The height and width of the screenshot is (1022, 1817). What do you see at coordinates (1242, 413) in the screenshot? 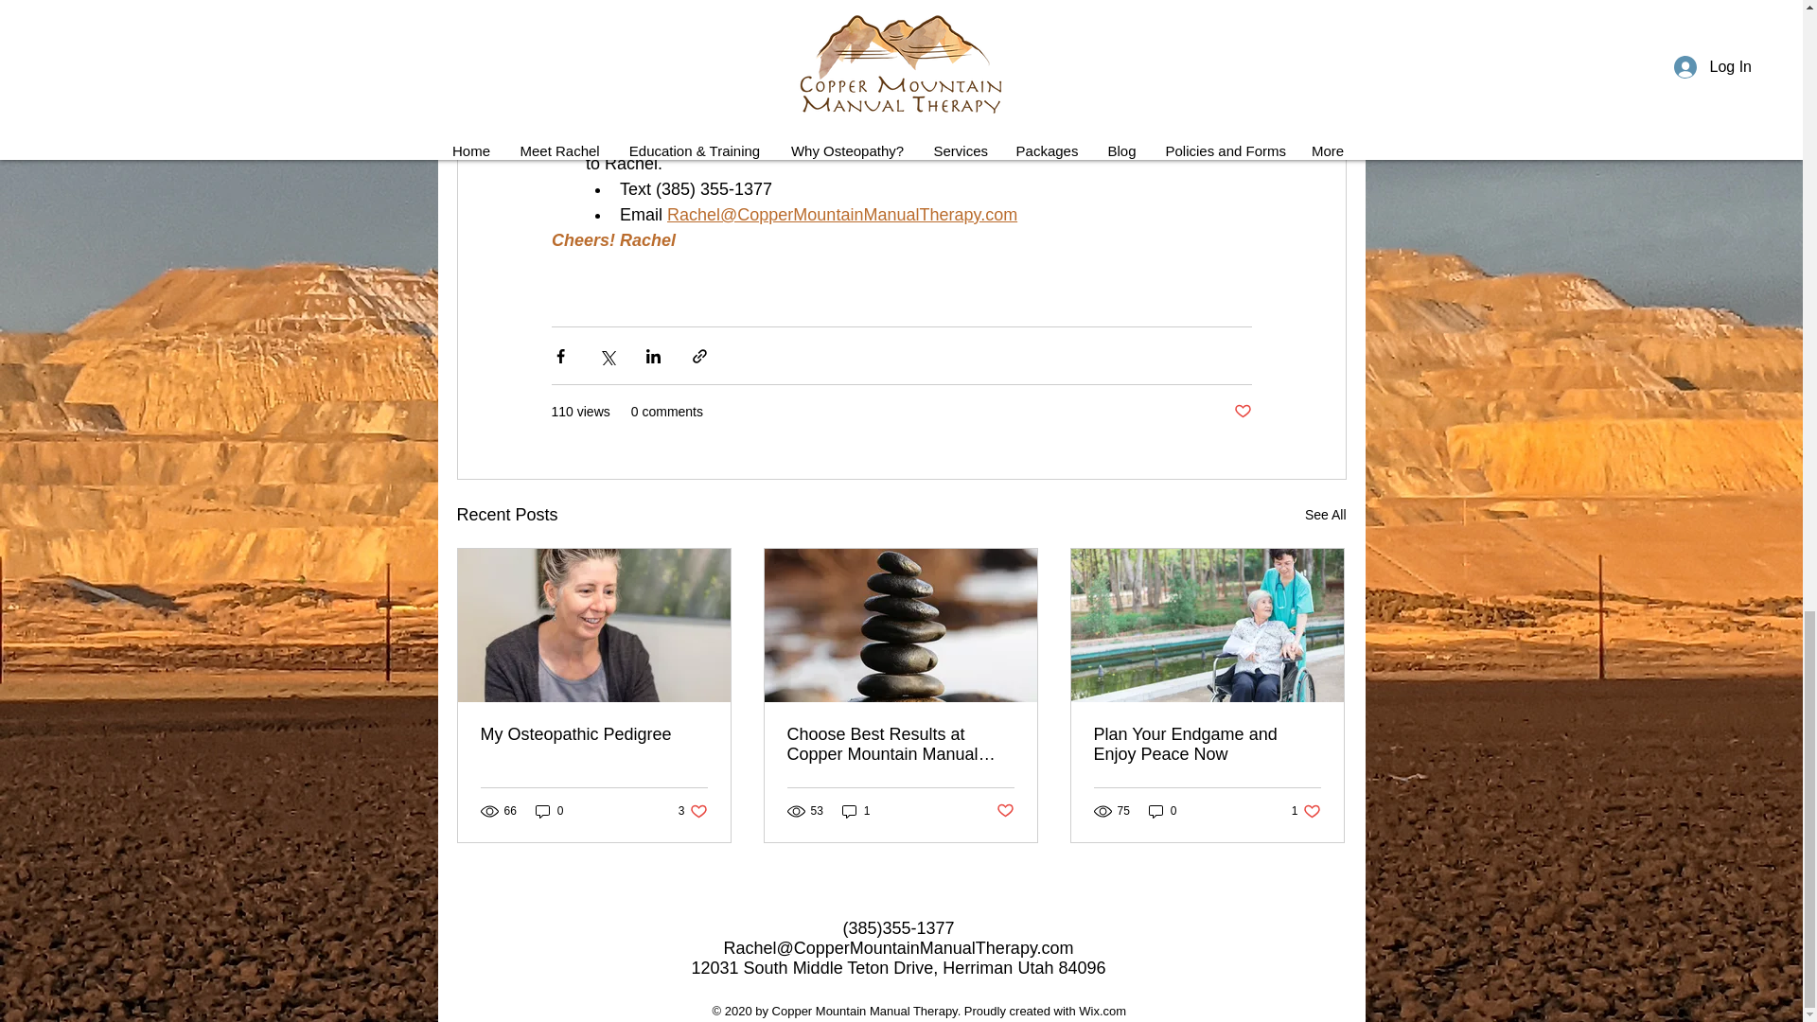
I see `Plan Your Endgame and Enjoy Peace Now` at bounding box center [1242, 413].